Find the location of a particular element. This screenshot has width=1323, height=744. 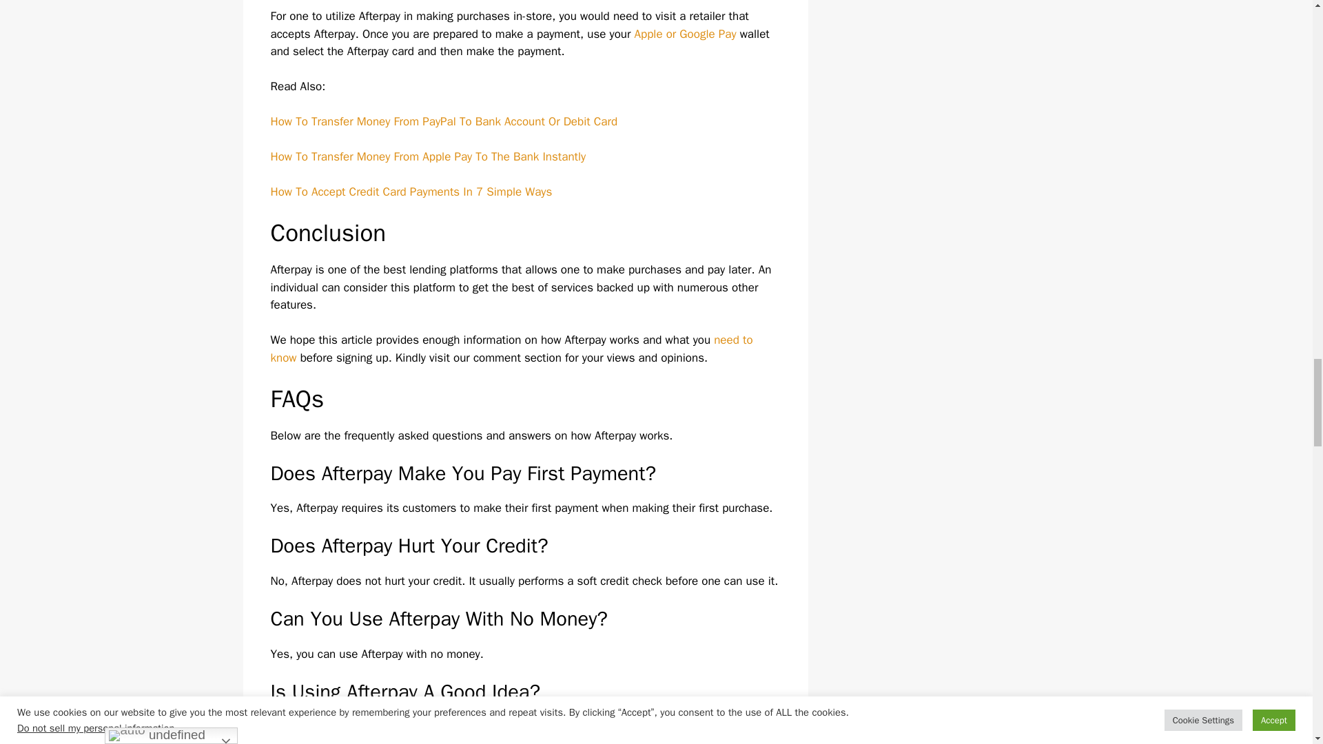

How To Transfer Money From Apple Pay To The Bank Instantly is located at coordinates (427, 156).